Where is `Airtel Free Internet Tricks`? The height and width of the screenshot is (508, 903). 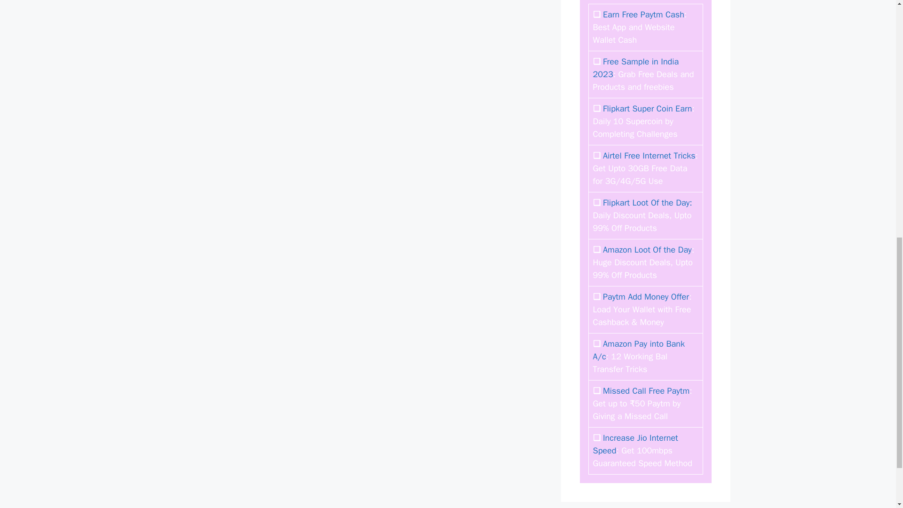 Airtel Free Internet Tricks is located at coordinates (649, 155).